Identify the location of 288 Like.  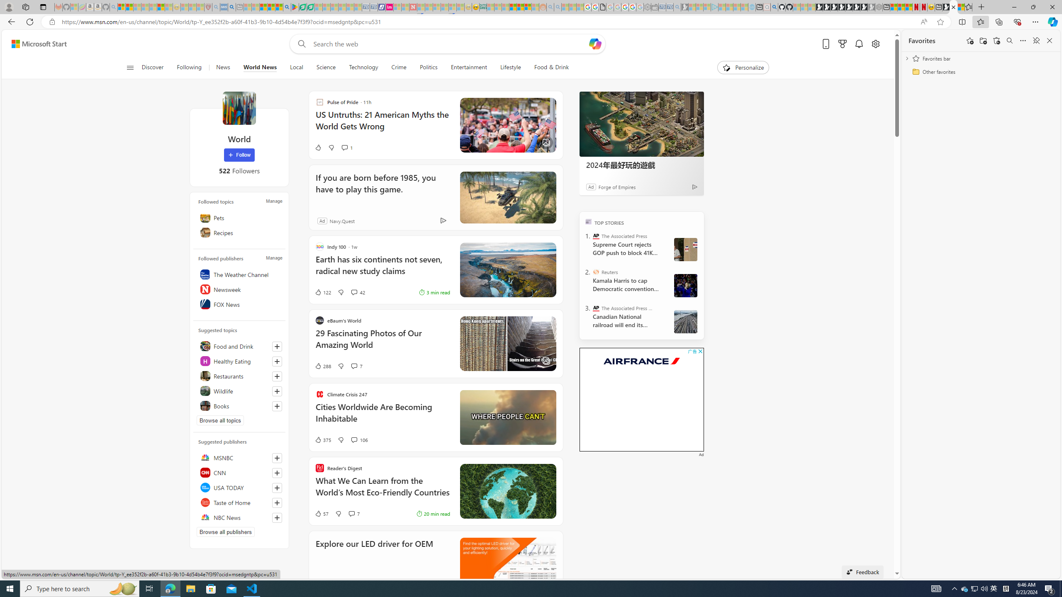
(323, 366).